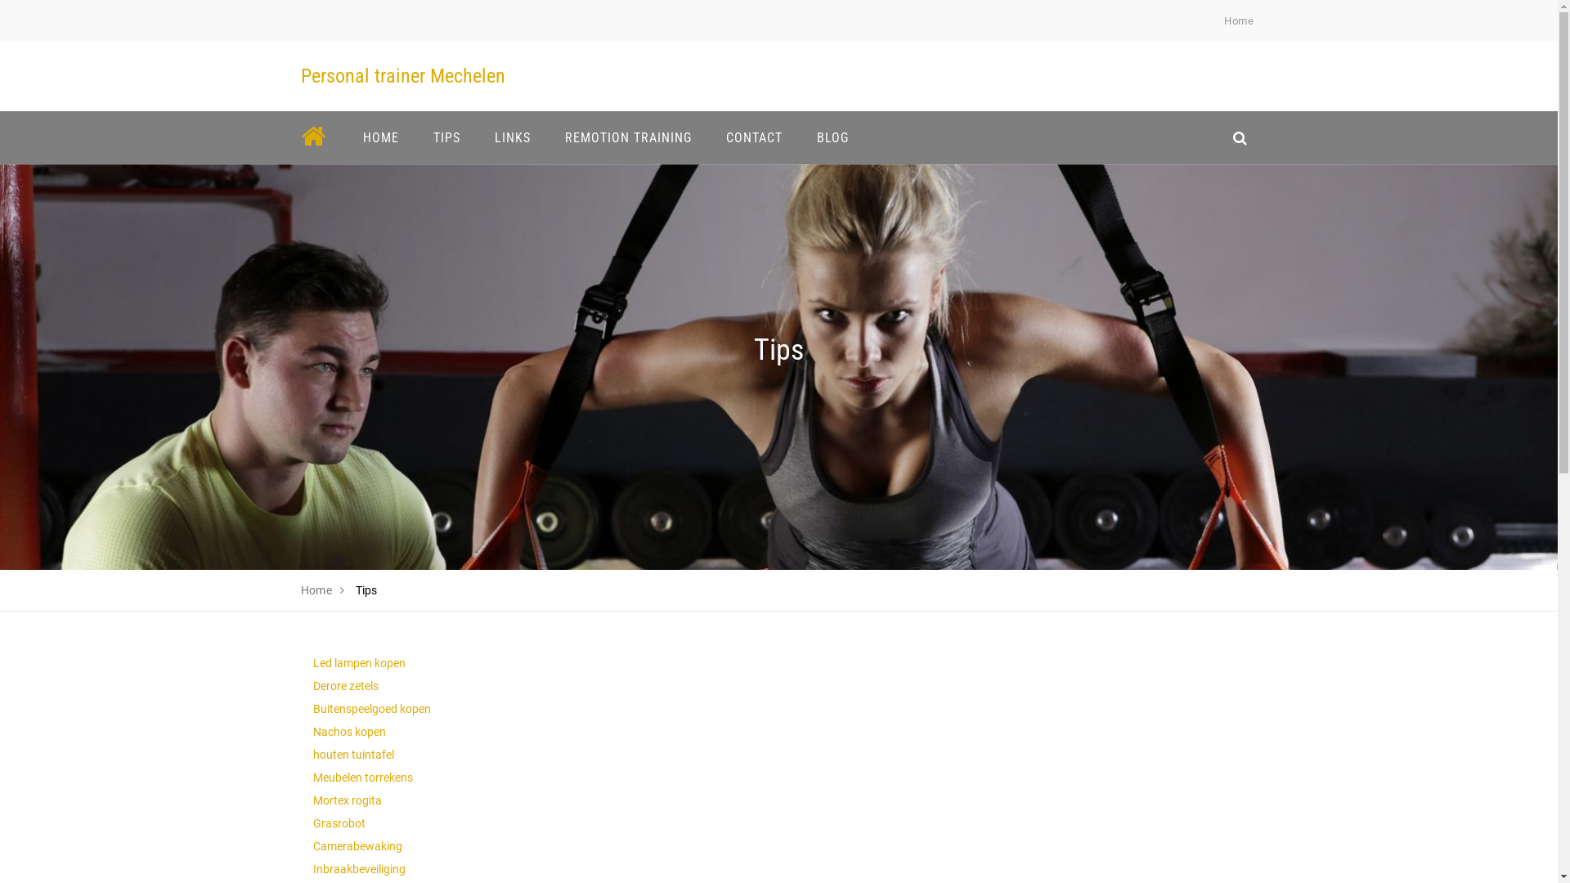 The height and width of the screenshot is (883, 1570). I want to click on HOME, so click(380, 137).